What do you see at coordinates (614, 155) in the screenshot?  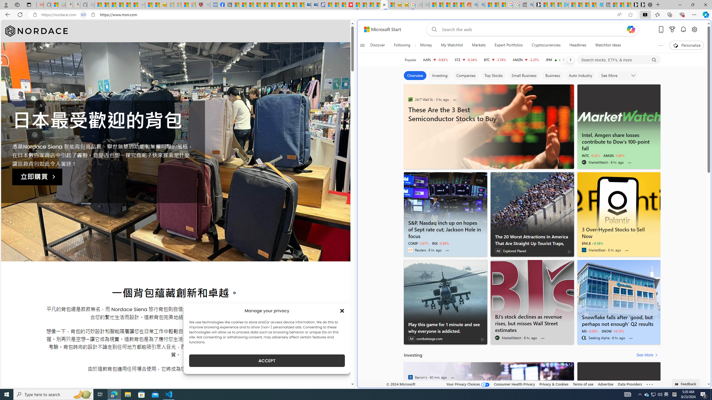 I see `AMGN -1.40%` at bounding box center [614, 155].